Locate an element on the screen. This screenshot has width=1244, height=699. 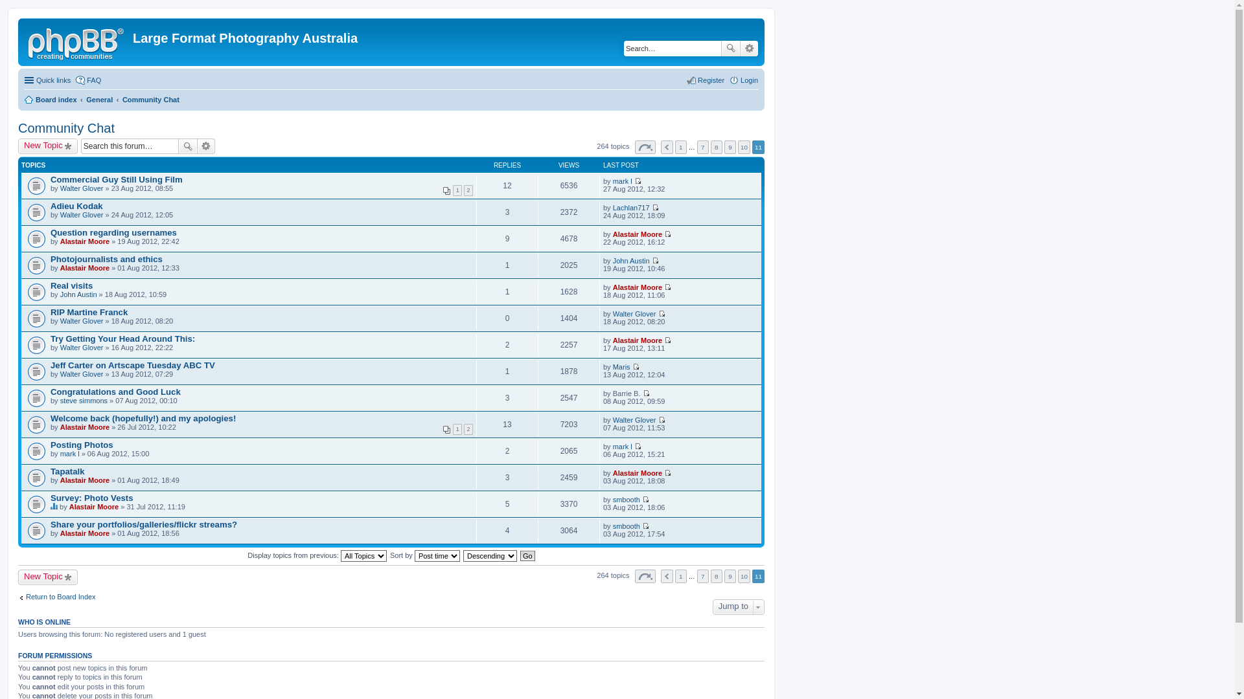
Alastair Moore is located at coordinates (85, 480).